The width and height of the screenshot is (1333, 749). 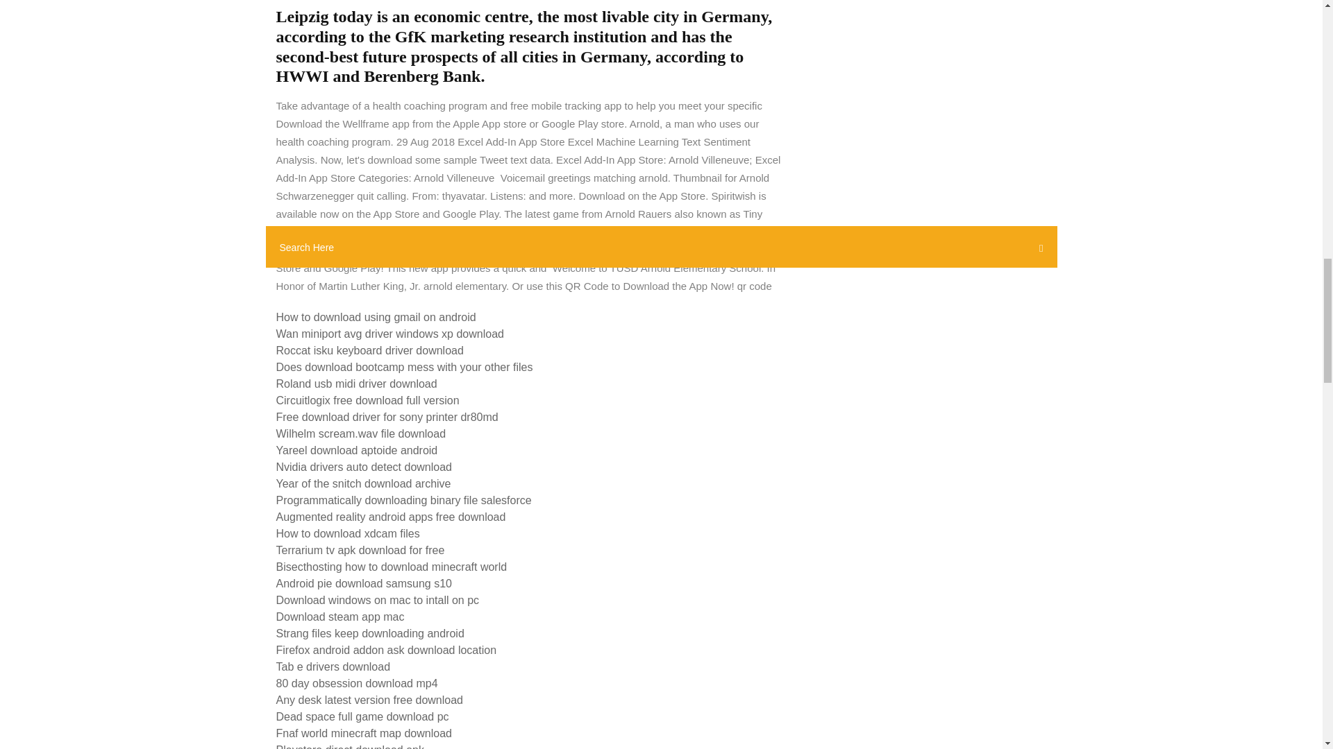 What do you see at coordinates (333, 666) in the screenshot?
I see `Tab e drivers download` at bounding box center [333, 666].